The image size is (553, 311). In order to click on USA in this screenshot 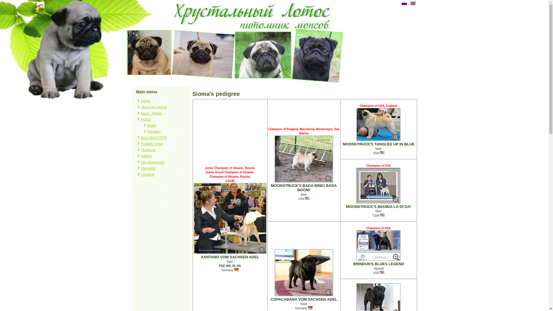, I will do `click(307, 198)`.